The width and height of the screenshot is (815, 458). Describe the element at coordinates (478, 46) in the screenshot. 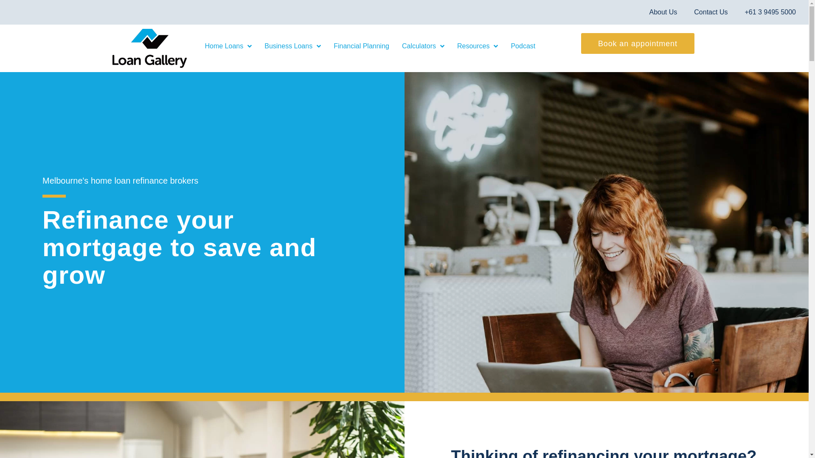

I see `Resources` at that location.